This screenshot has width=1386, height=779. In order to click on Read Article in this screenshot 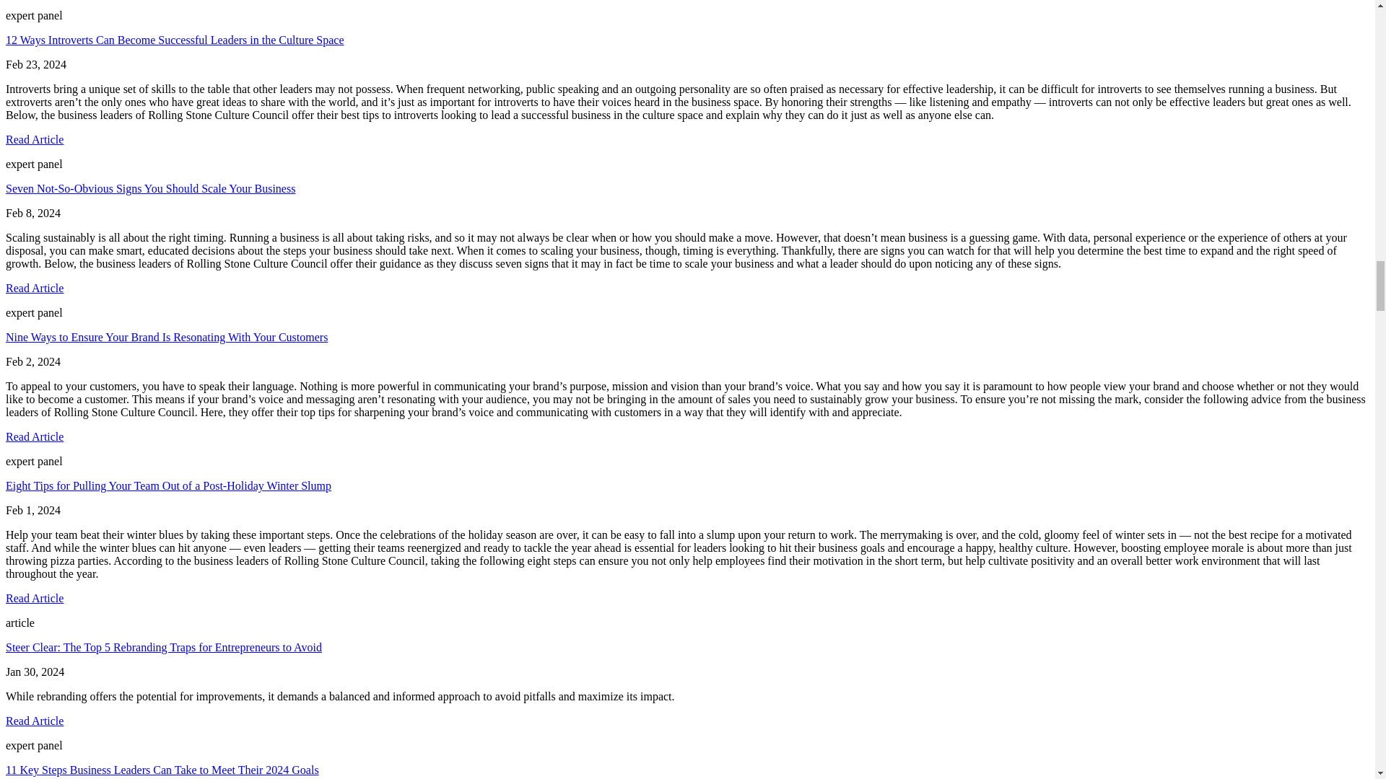, I will do `click(35, 437)`.